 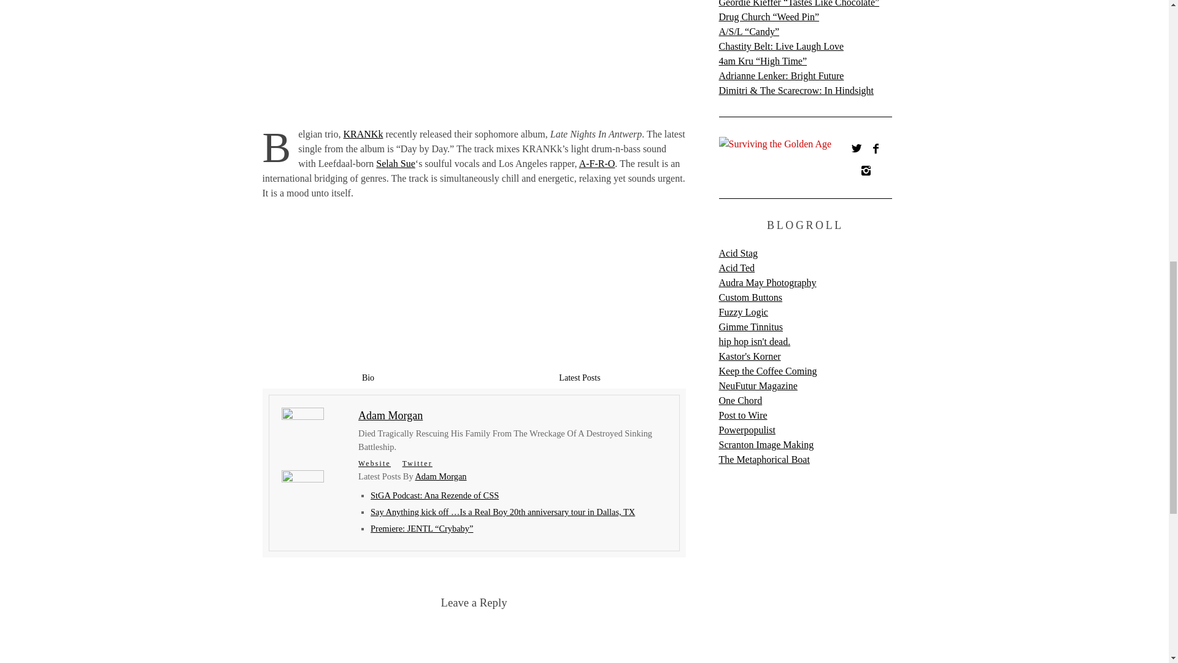 What do you see at coordinates (417, 463) in the screenshot?
I see `Twitter` at bounding box center [417, 463].